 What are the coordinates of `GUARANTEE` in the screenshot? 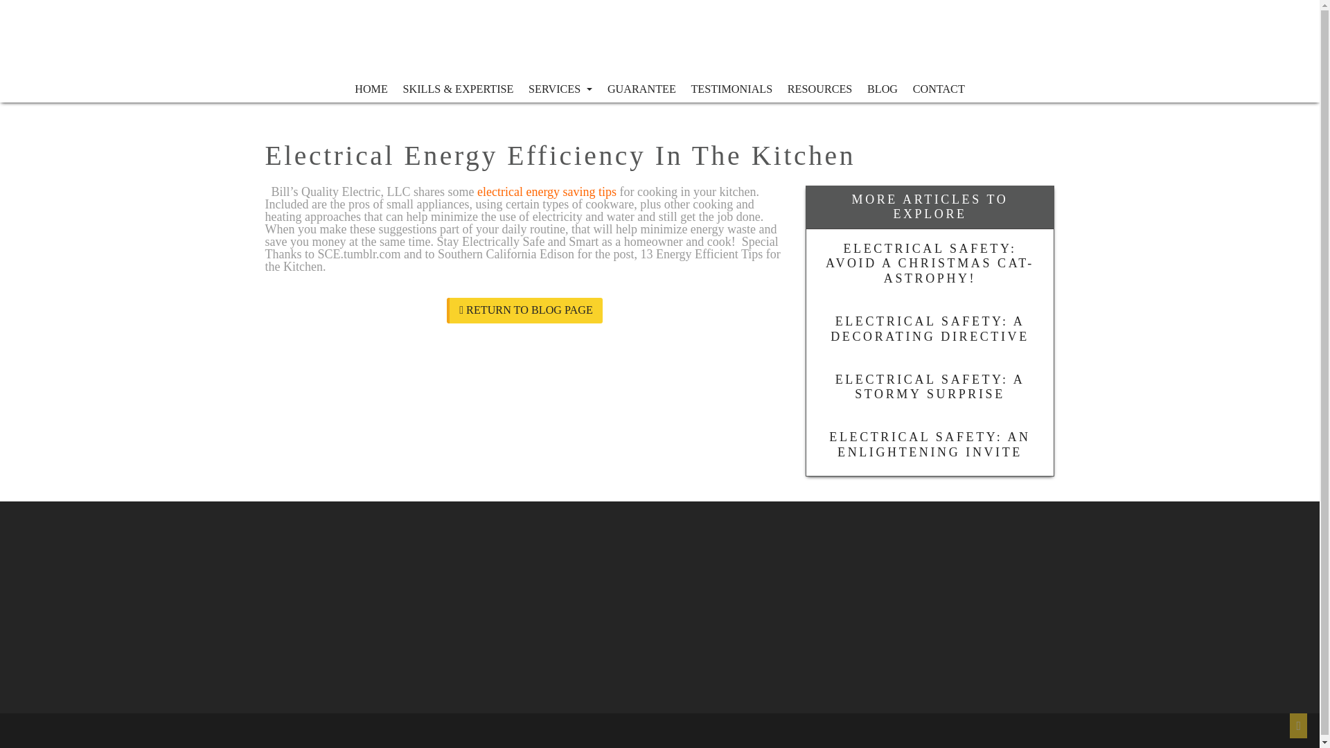 It's located at (641, 89).